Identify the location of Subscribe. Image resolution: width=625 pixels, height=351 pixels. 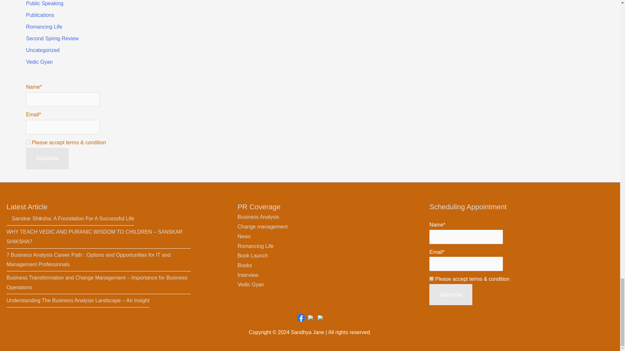
(451, 294).